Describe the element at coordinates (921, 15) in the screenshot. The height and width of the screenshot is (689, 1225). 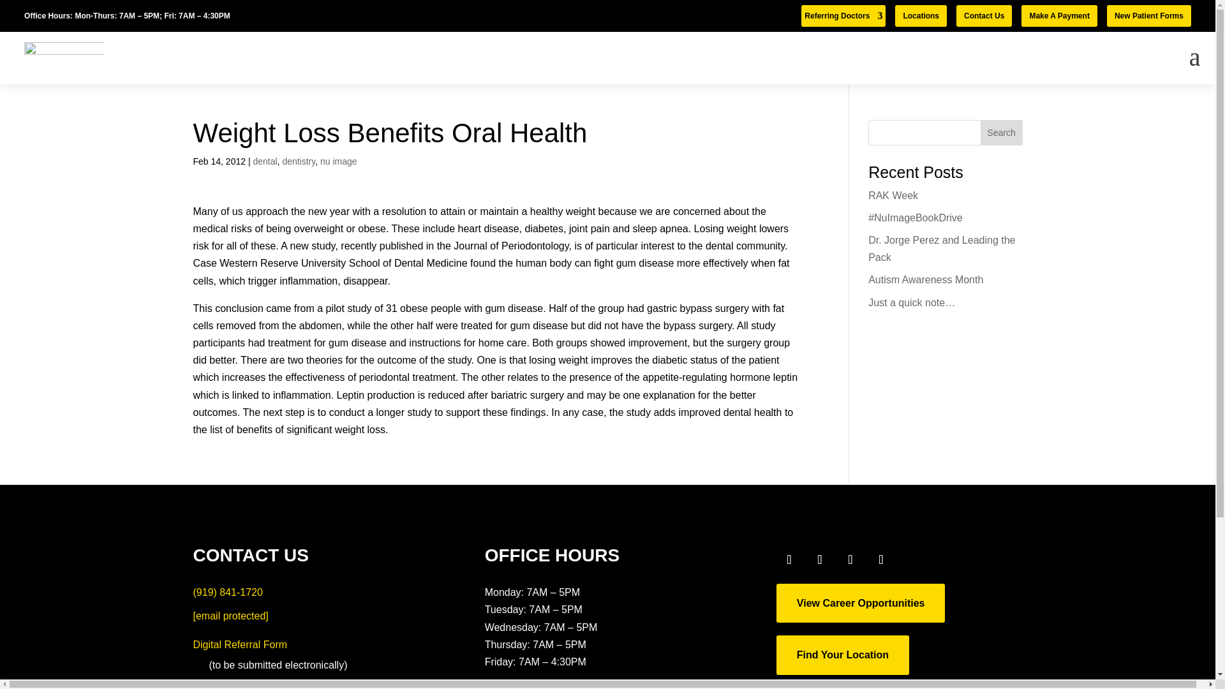
I see `Locations` at that location.